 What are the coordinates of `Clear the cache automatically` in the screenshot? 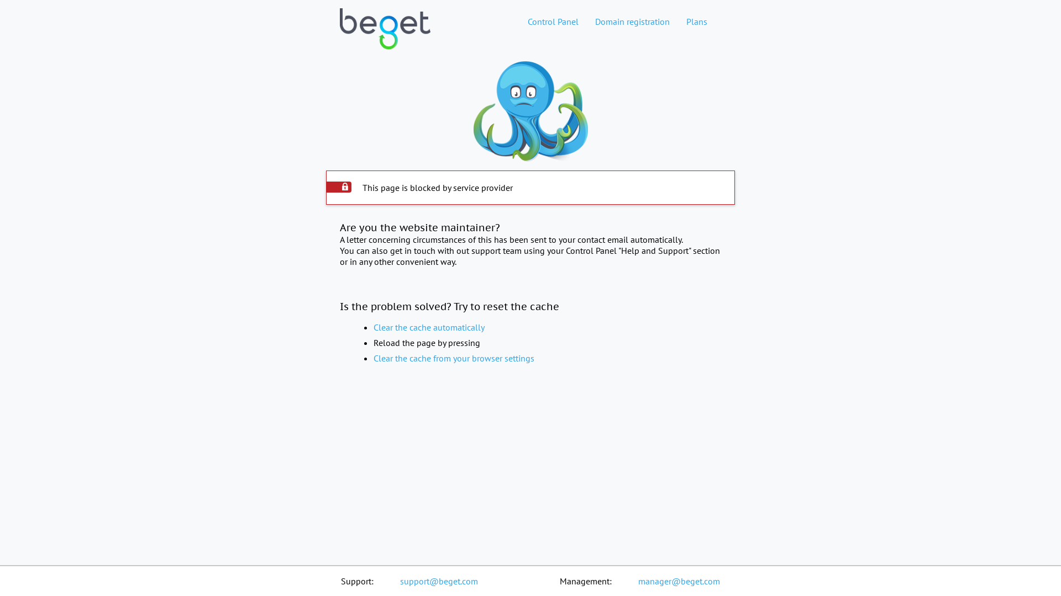 It's located at (429, 327).